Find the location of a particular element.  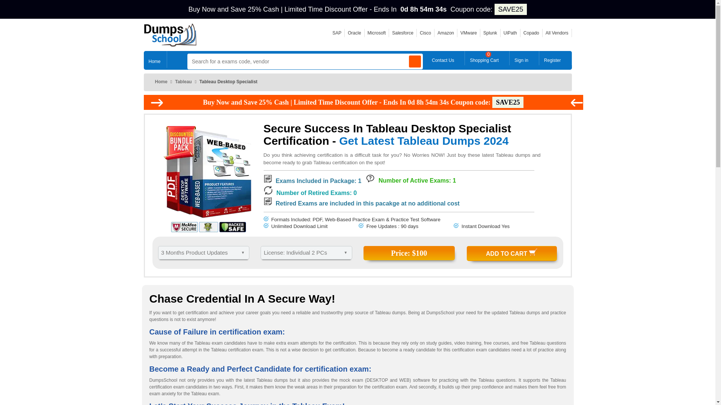

UiPath is located at coordinates (510, 33).